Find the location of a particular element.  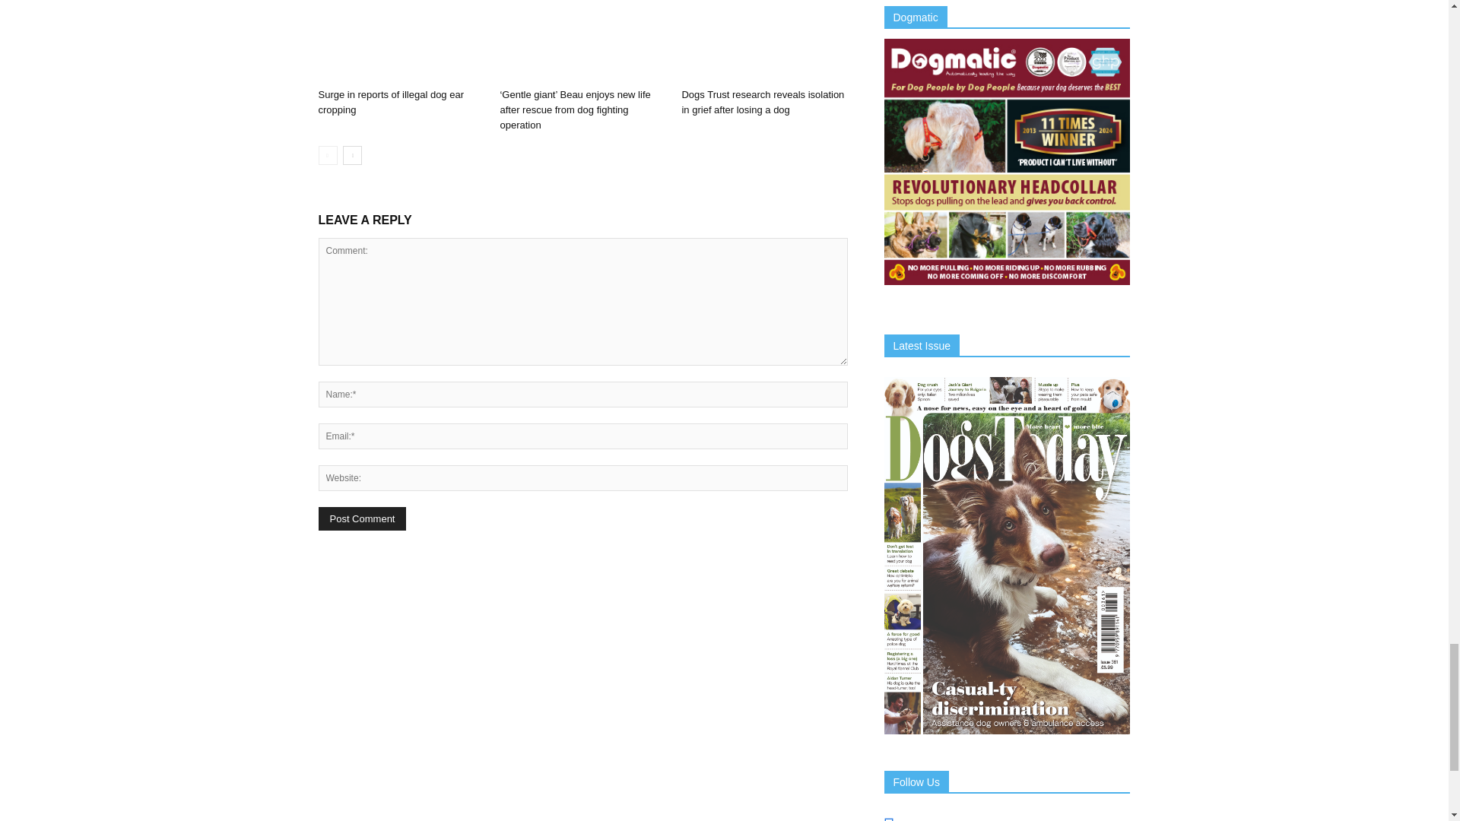

Post Comment is located at coordinates (362, 518).